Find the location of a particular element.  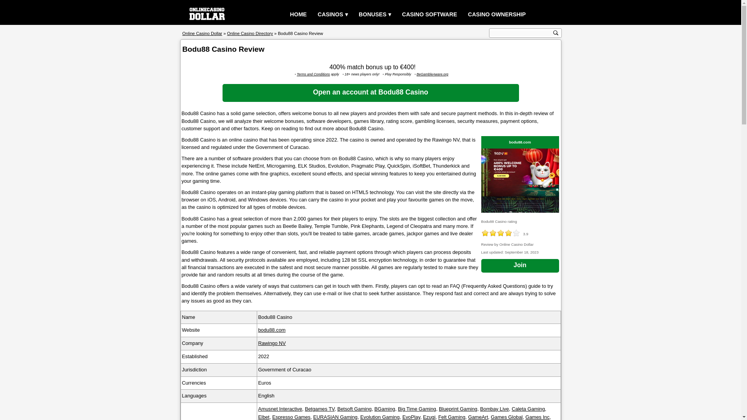

Ezugi is located at coordinates (429, 417).